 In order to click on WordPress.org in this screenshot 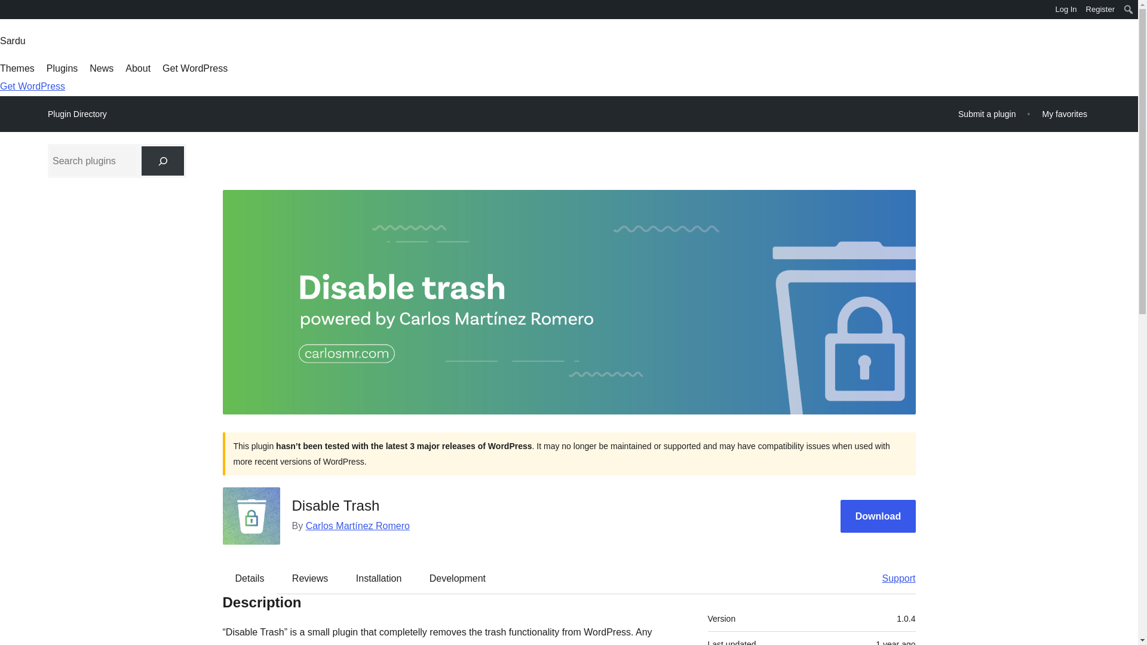, I will do `click(8, 8)`.